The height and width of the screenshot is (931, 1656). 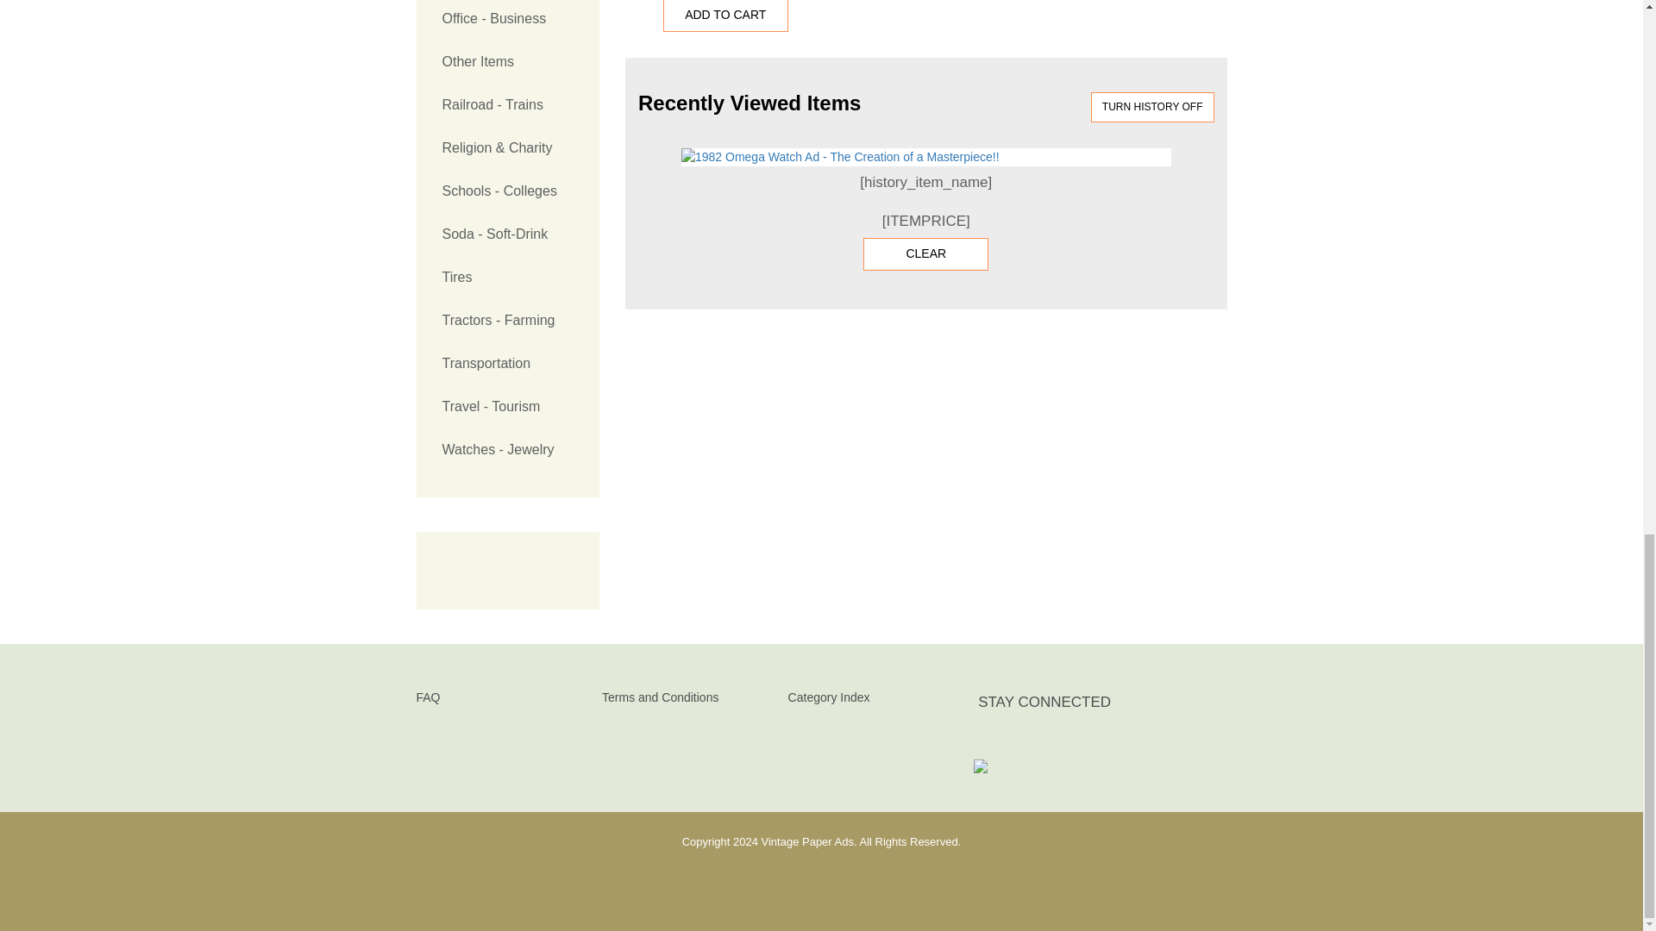 I want to click on Like Us on Facebook, so click(x=992, y=740).